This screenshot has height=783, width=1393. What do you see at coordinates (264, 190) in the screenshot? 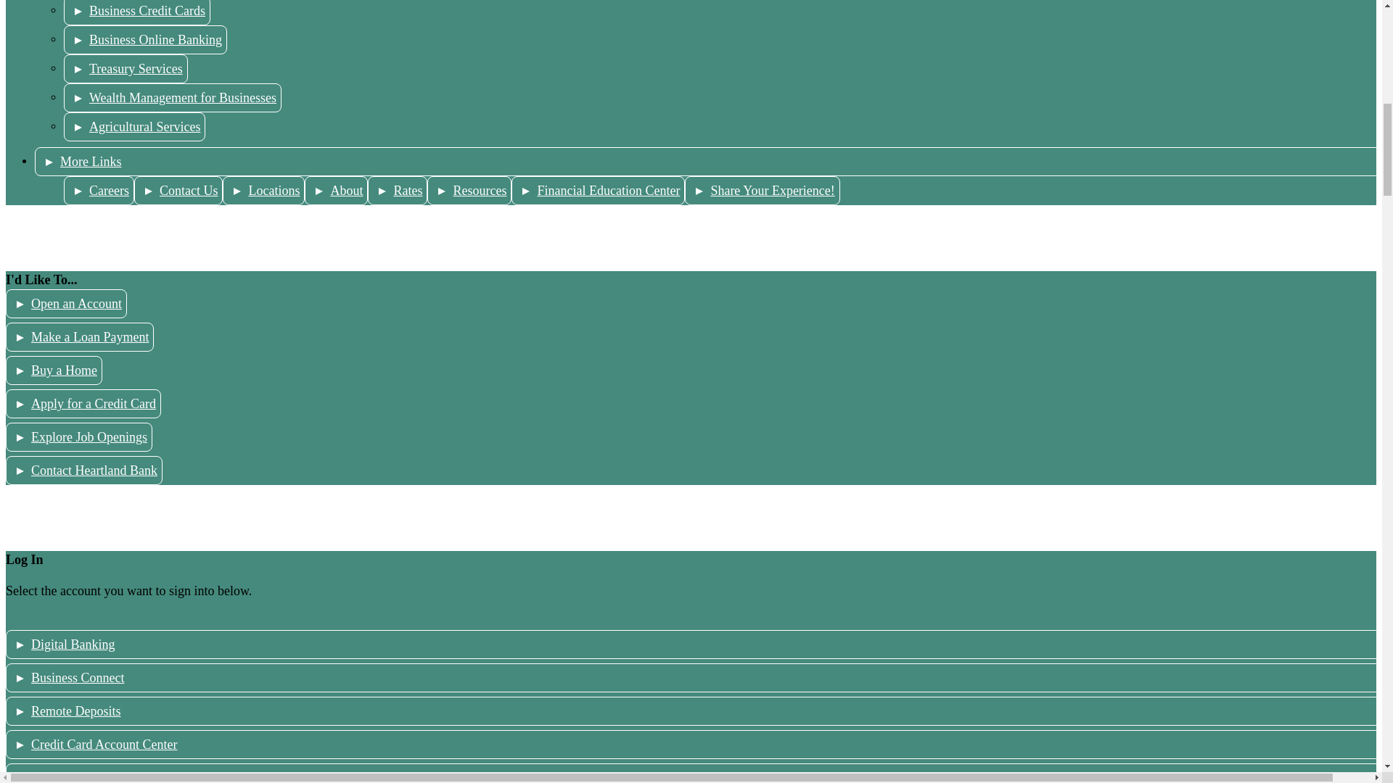
I see `Locations` at bounding box center [264, 190].